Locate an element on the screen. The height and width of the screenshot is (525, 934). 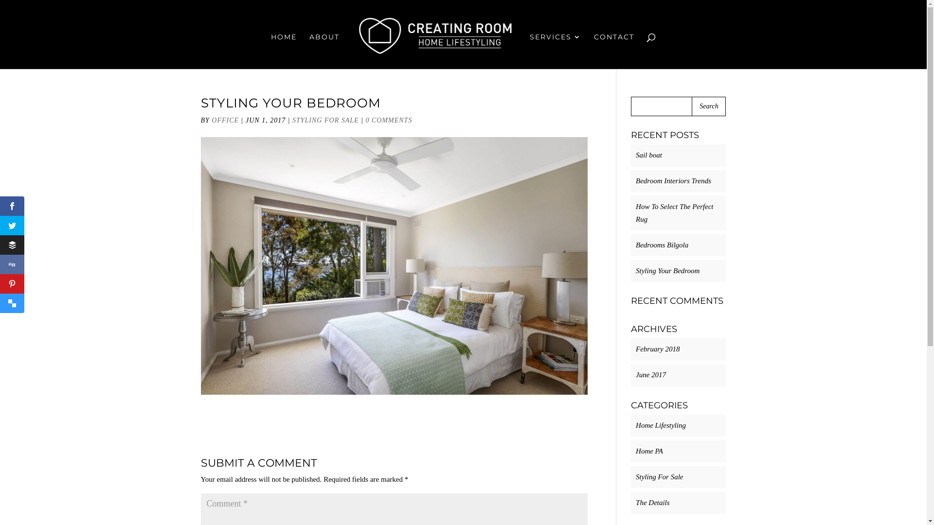
STYLING FOR SALE is located at coordinates (326, 121).